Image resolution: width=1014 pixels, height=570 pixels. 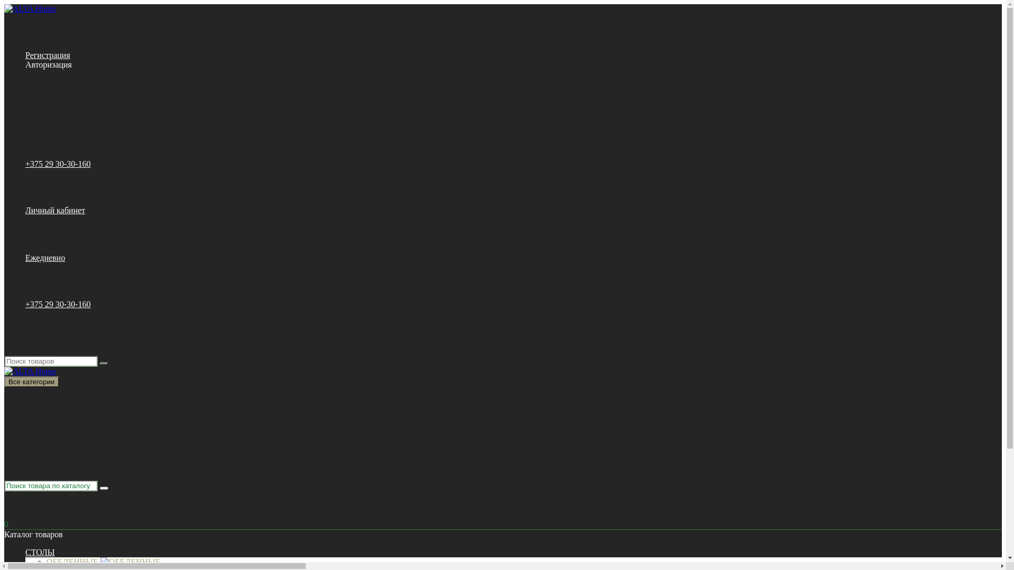 What do you see at coordinates (503, 525) in the screenshot?
I see `0` at bounding box center [503, 525].